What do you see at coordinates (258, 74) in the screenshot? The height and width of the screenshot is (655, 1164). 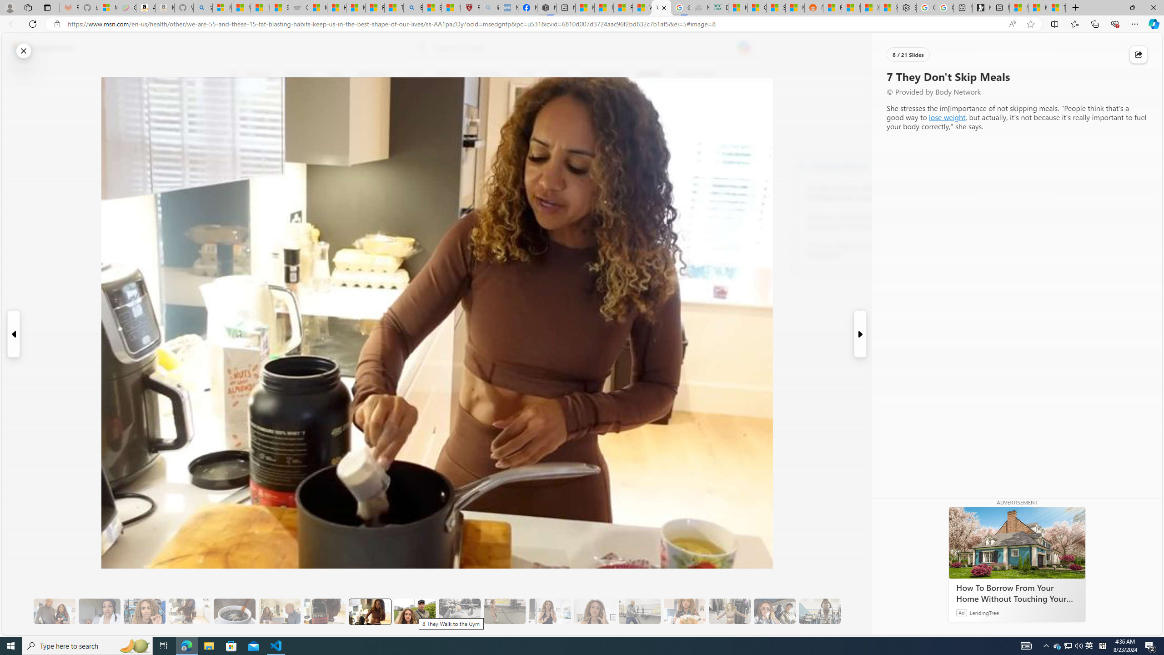 I see `Discover` at bounding box center [258, 74].